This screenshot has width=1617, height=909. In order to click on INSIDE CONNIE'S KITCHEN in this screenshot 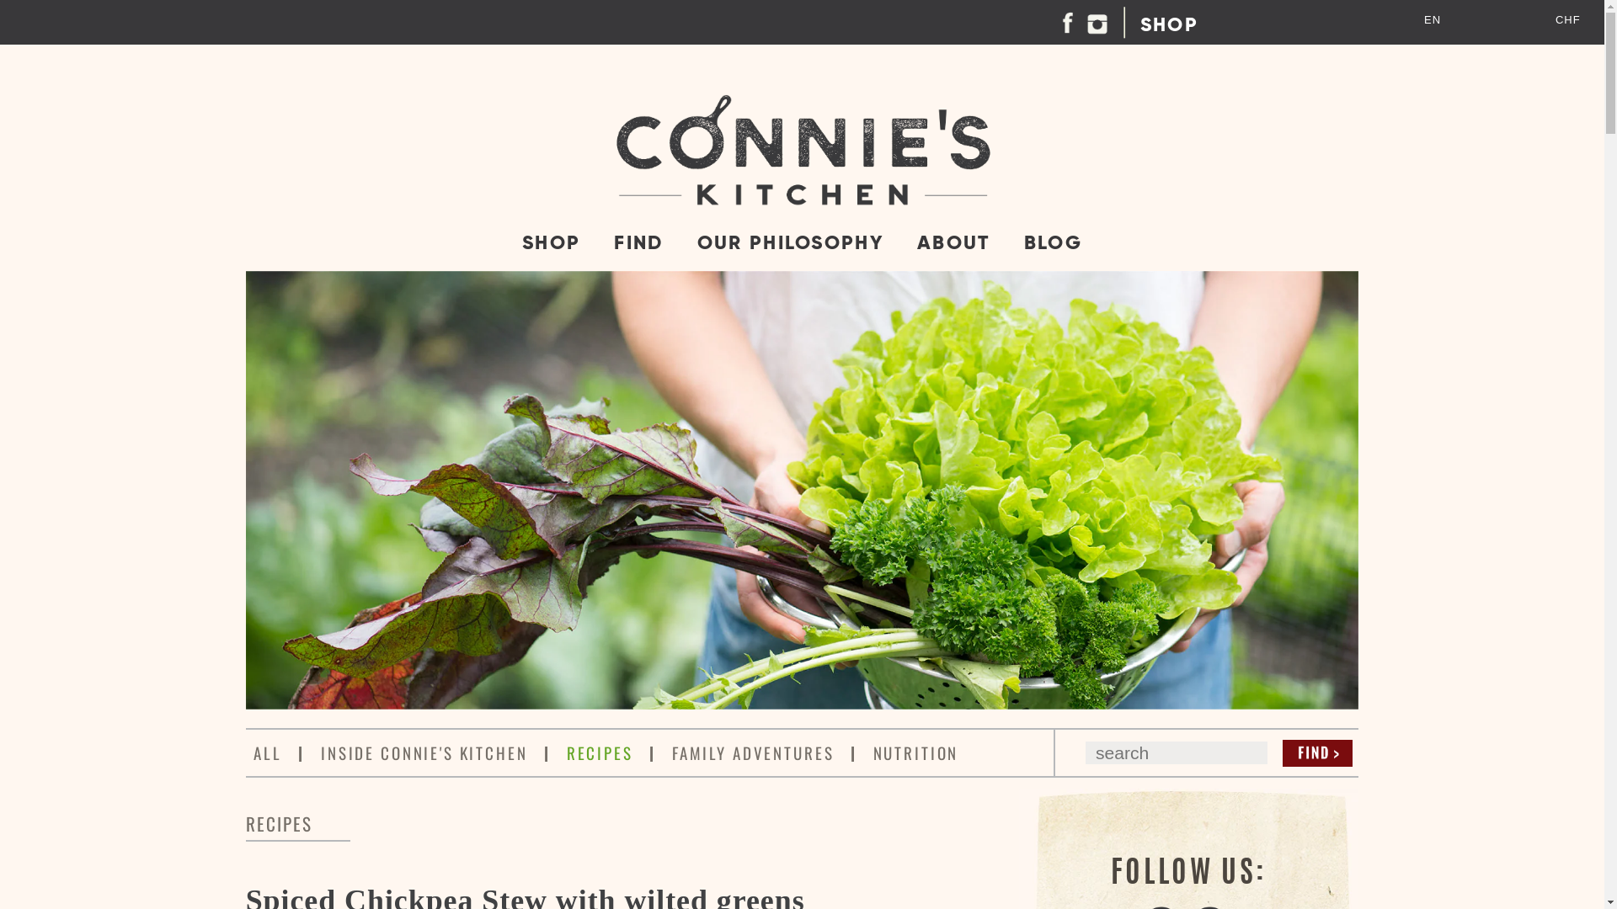, I will do `click(424, 752)`.